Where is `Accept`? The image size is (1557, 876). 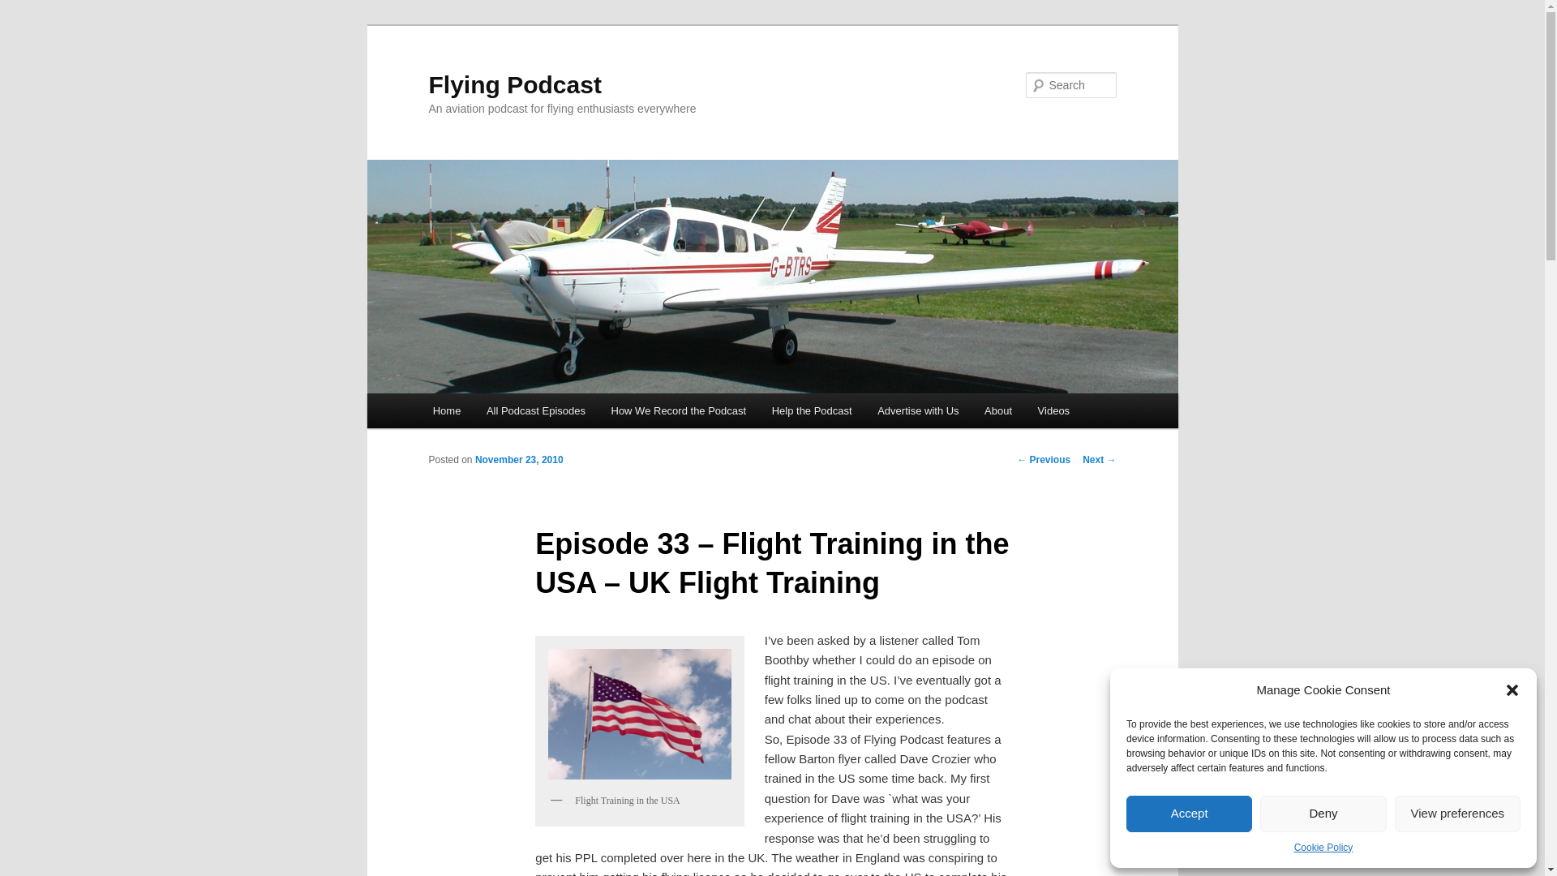
Accept is located at coordinates (1189, 813).